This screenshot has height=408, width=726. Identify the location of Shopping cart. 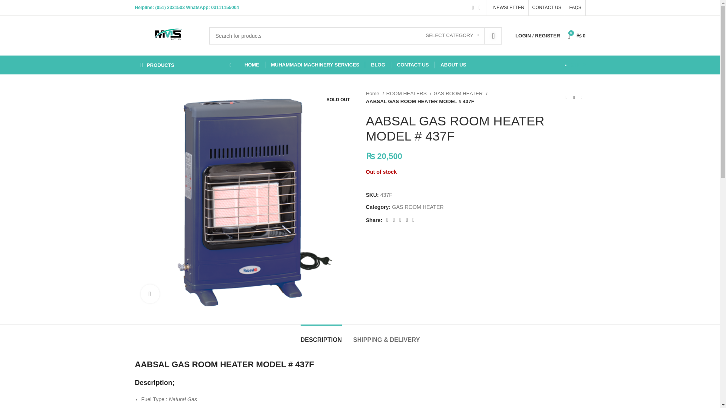
(576, 36).